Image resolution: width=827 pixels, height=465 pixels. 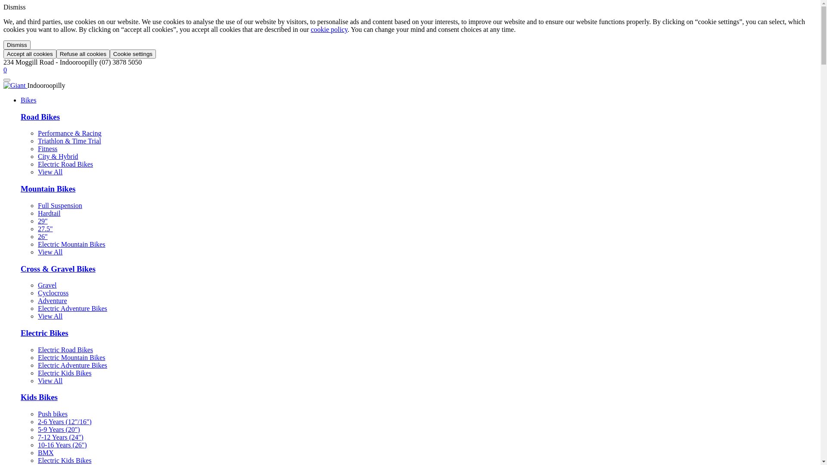 What do you see at coordinates (47, 285) in the screenshot?
I see `Gravel` at bounding box center [47, 285].